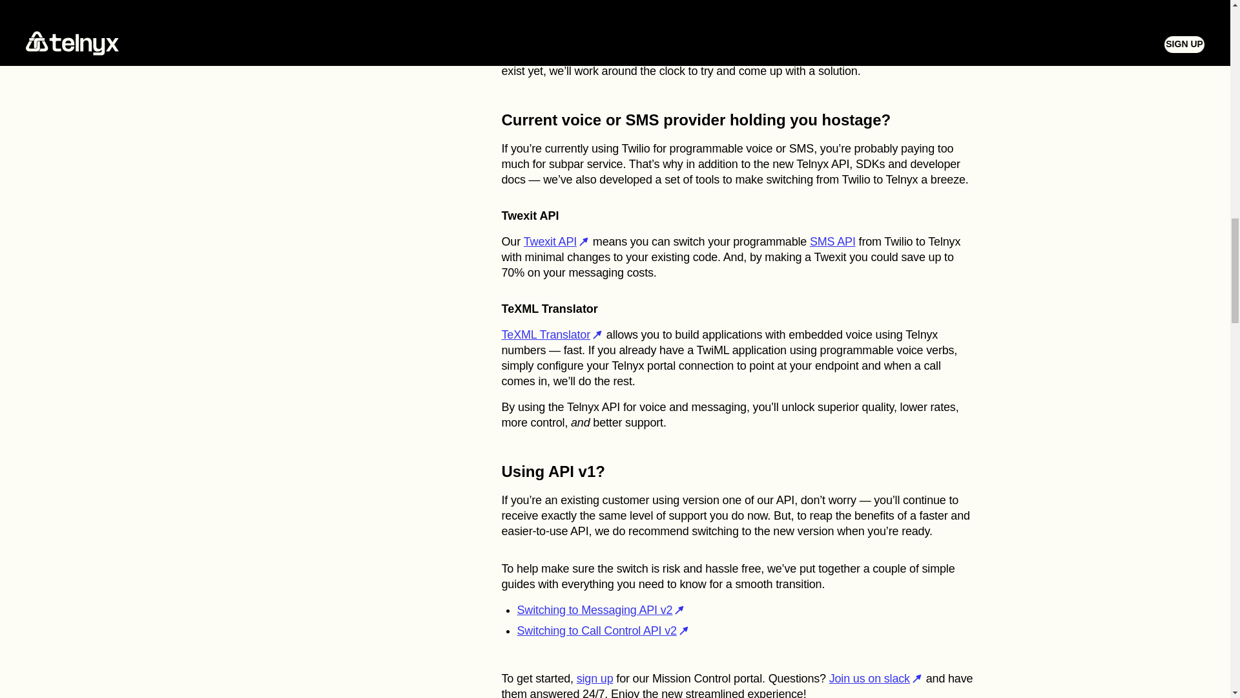 The image size is (1240, 698). I want to click on Switching to Call Control API v2, so click(603, 631).